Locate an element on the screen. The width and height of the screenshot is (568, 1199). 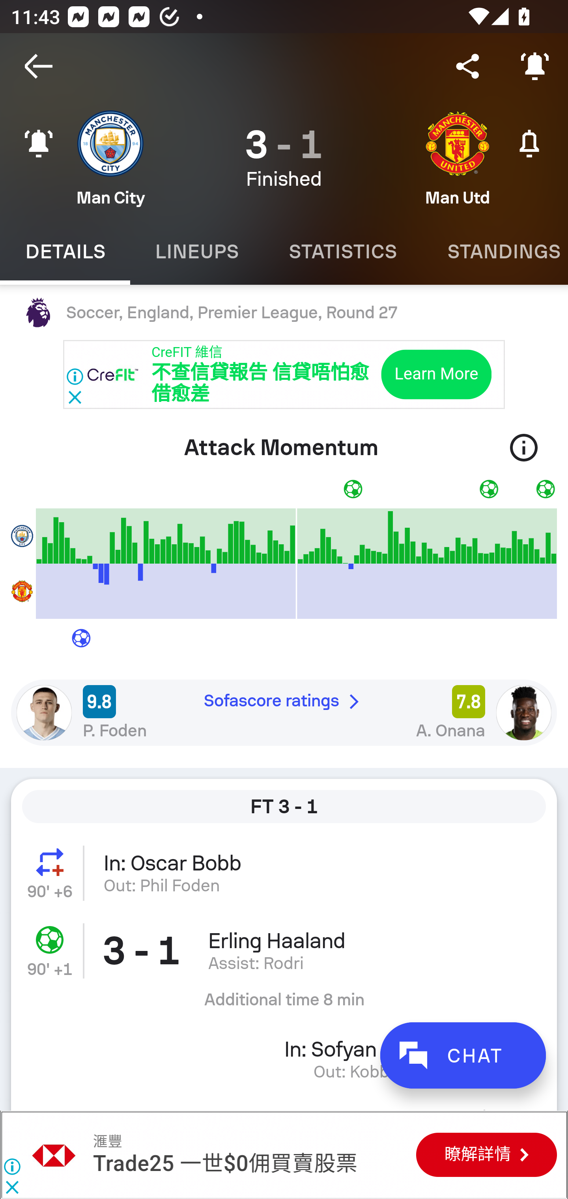
Goal 90' +1  3  -  1  Erling Haaland Assist: Rodri is located at coordinates (284, 951).